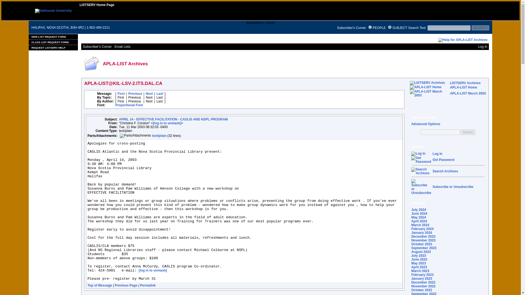 This screenshot has height=295, width=525. I want to click on SEARCH, so click(480, 28).